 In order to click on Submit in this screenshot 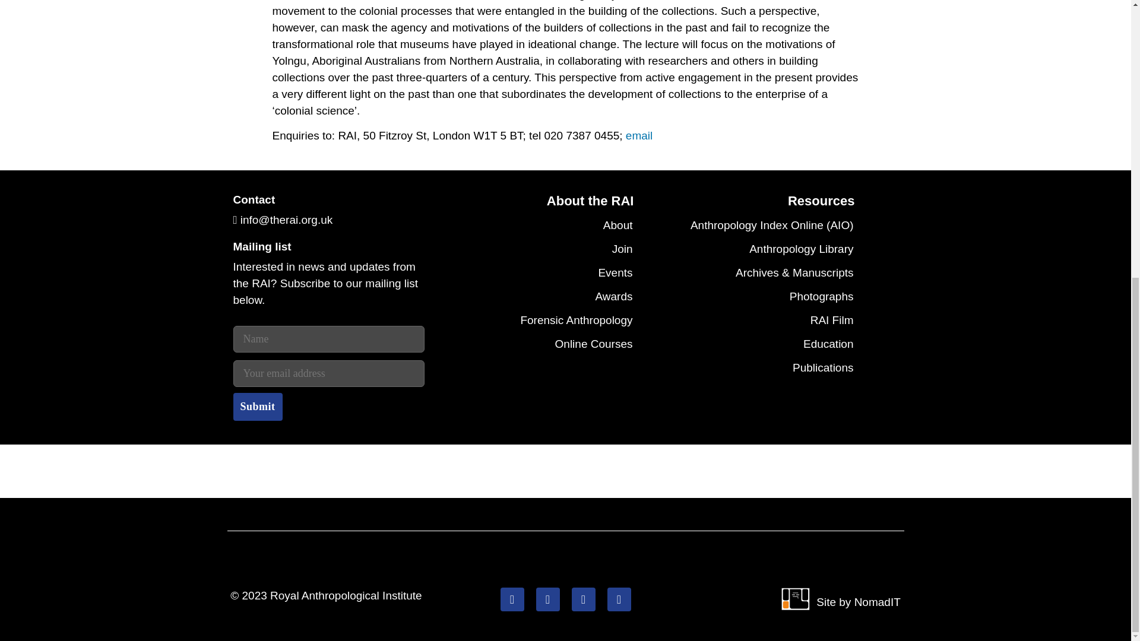, I will do `click(256, 407)`.